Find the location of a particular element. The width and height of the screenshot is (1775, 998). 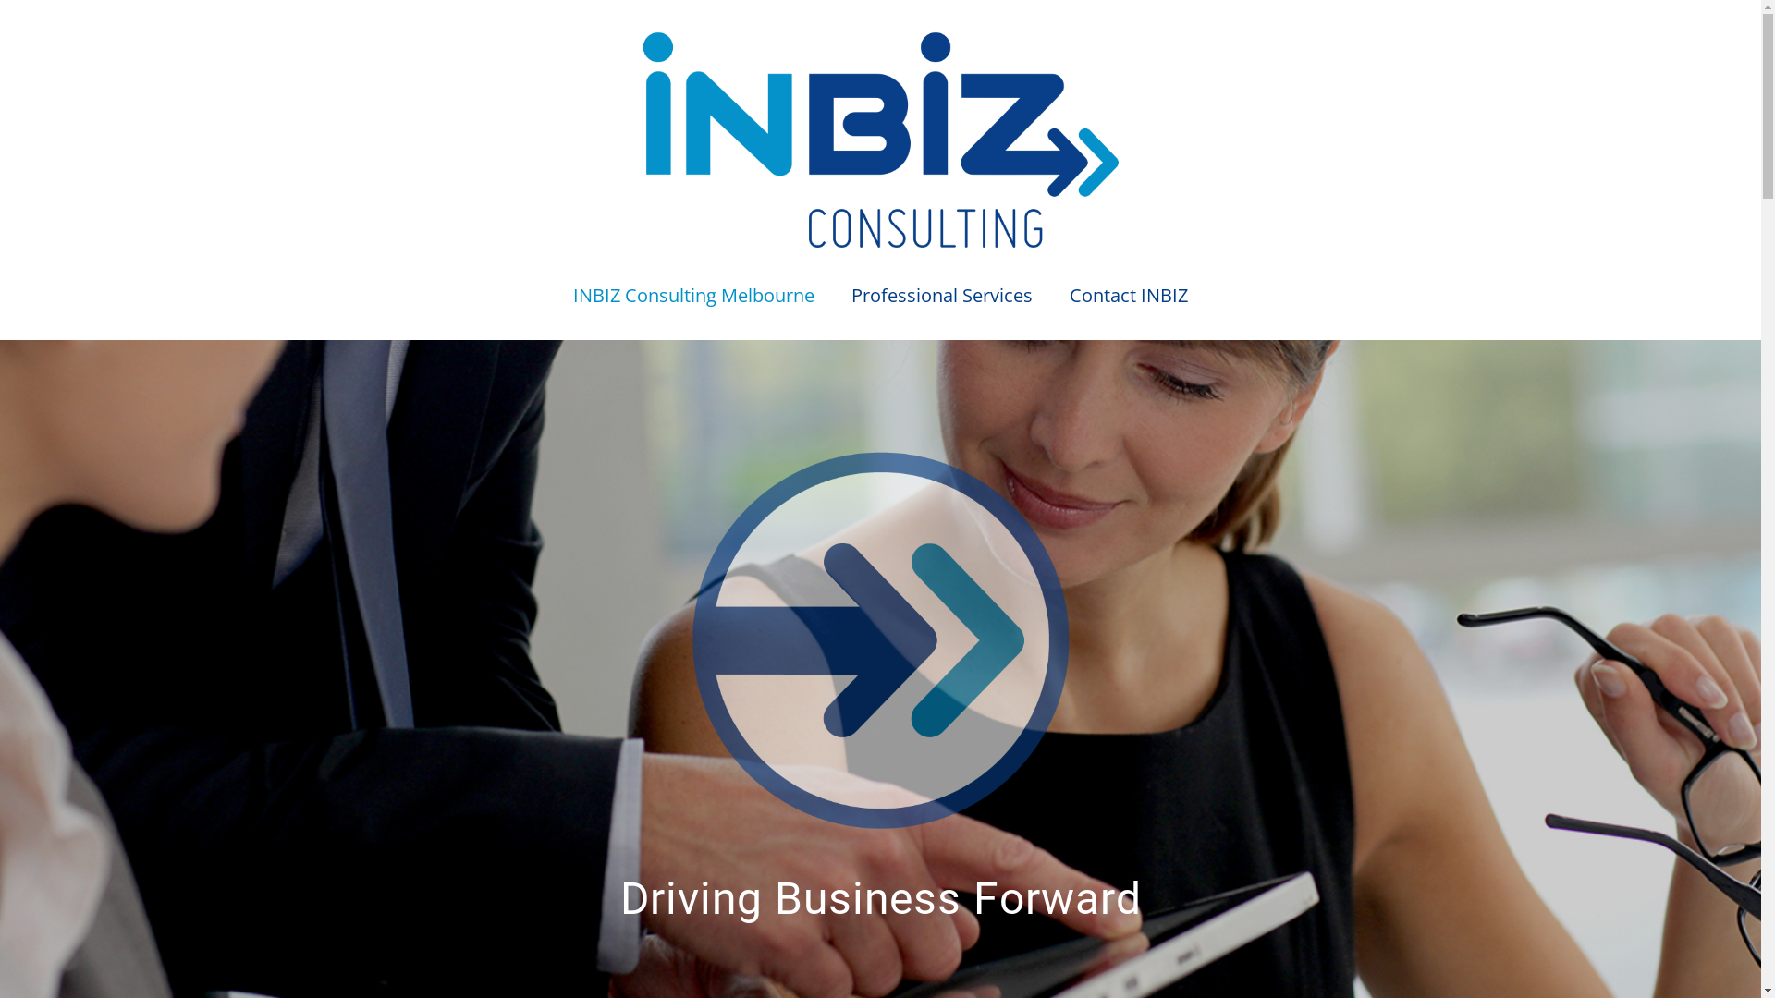

Professional Services is located at coordinates (942, 296).